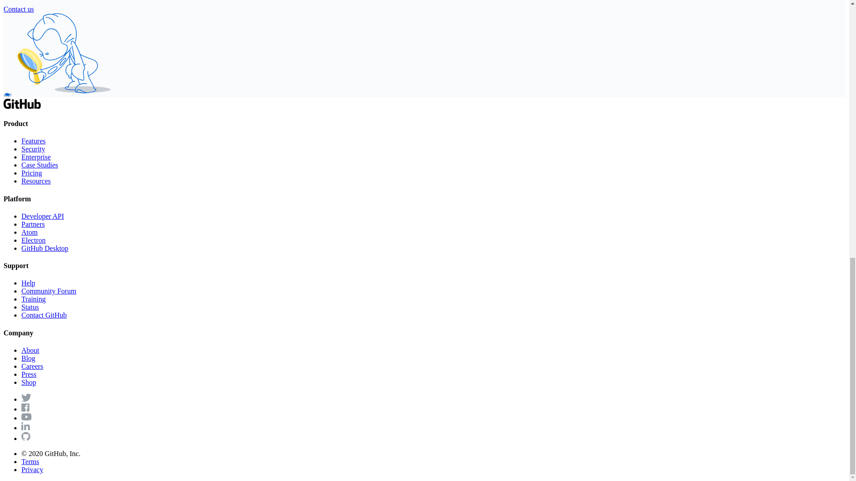  I want to click on GitHub's organization, so click(26, 438).